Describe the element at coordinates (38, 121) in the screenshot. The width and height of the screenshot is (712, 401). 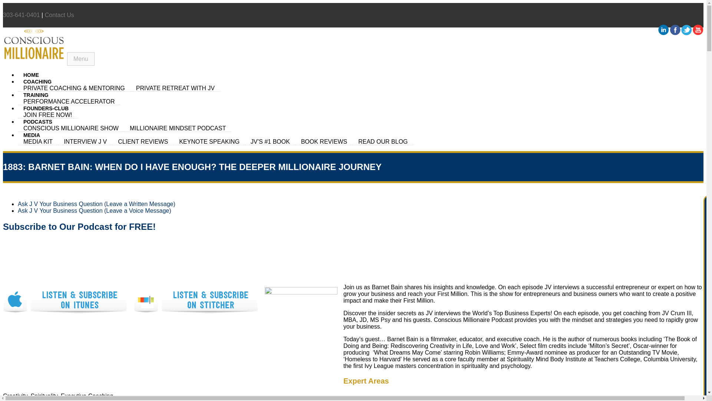
I see `PODCASTS` at that location.